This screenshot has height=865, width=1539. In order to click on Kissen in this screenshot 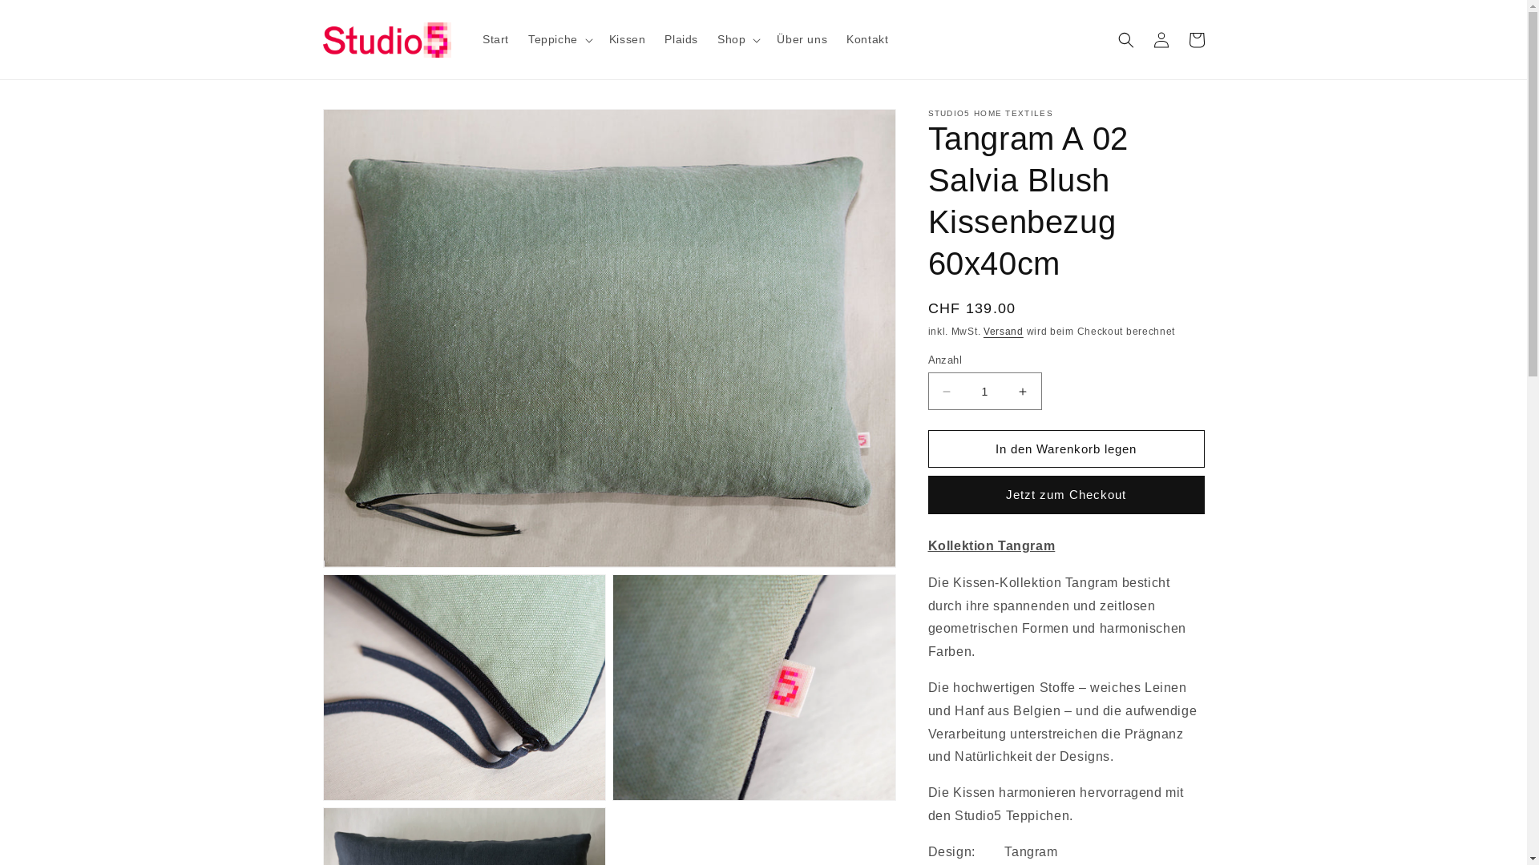, I will do `click(628, 39)`.